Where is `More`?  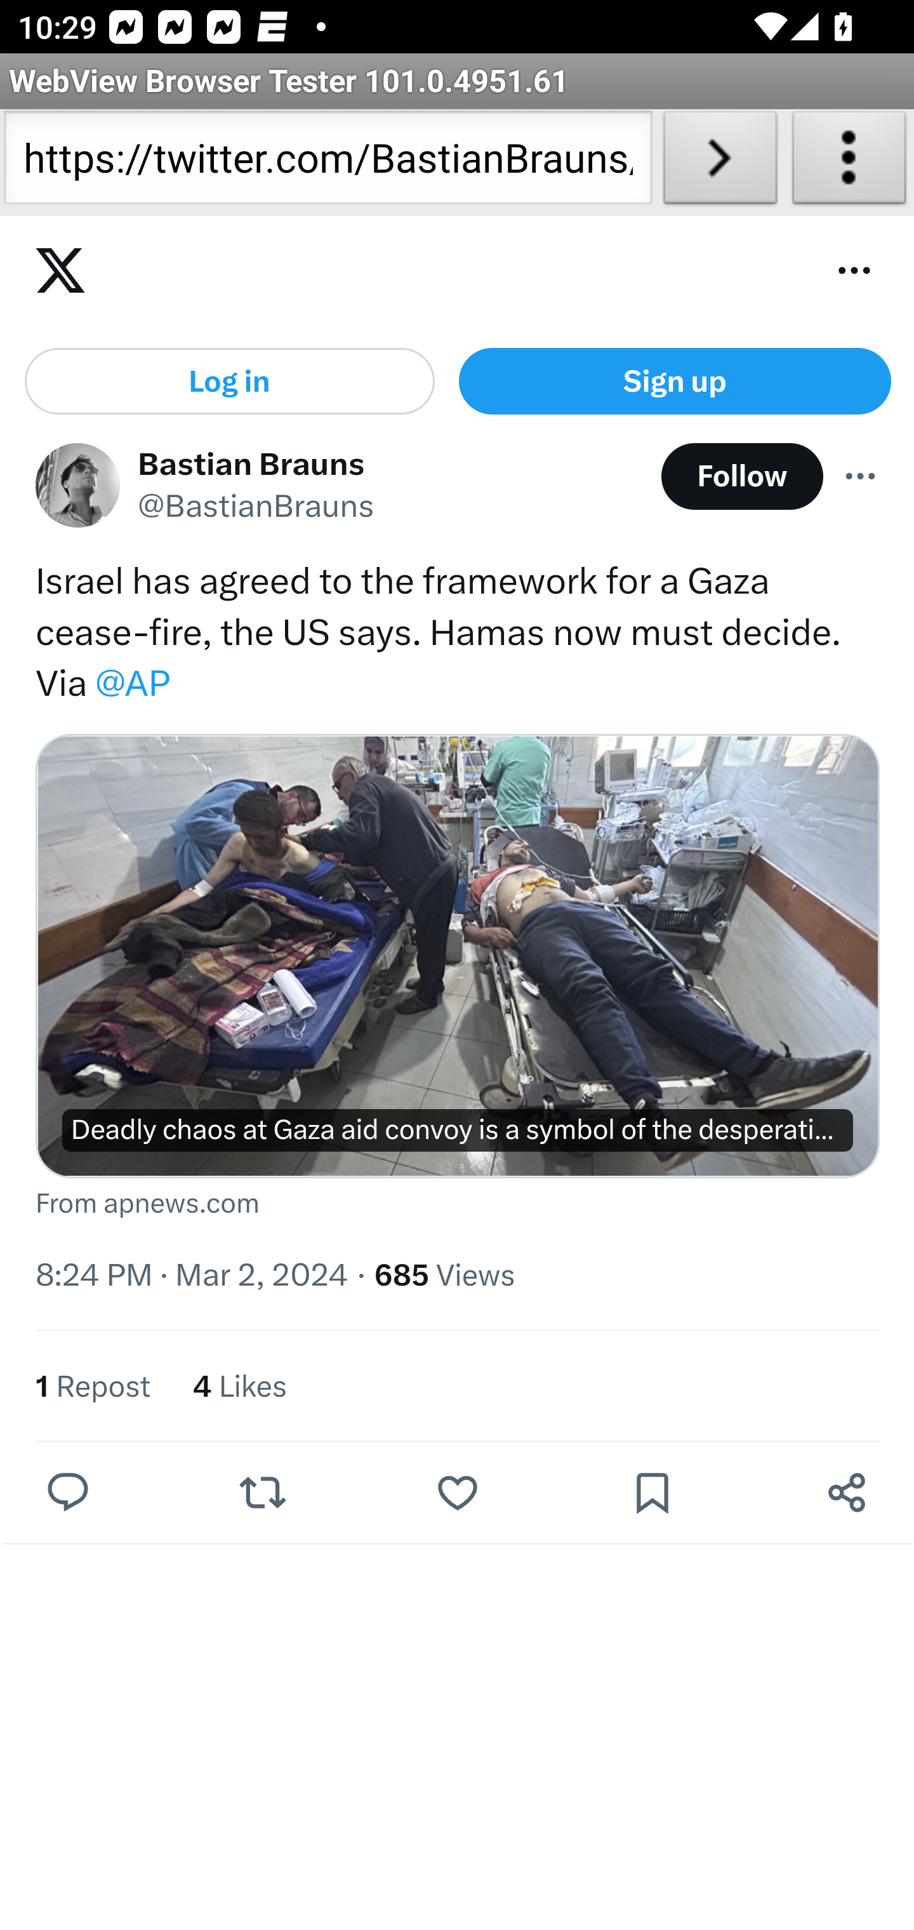 More is located at coordinates (861, 477).